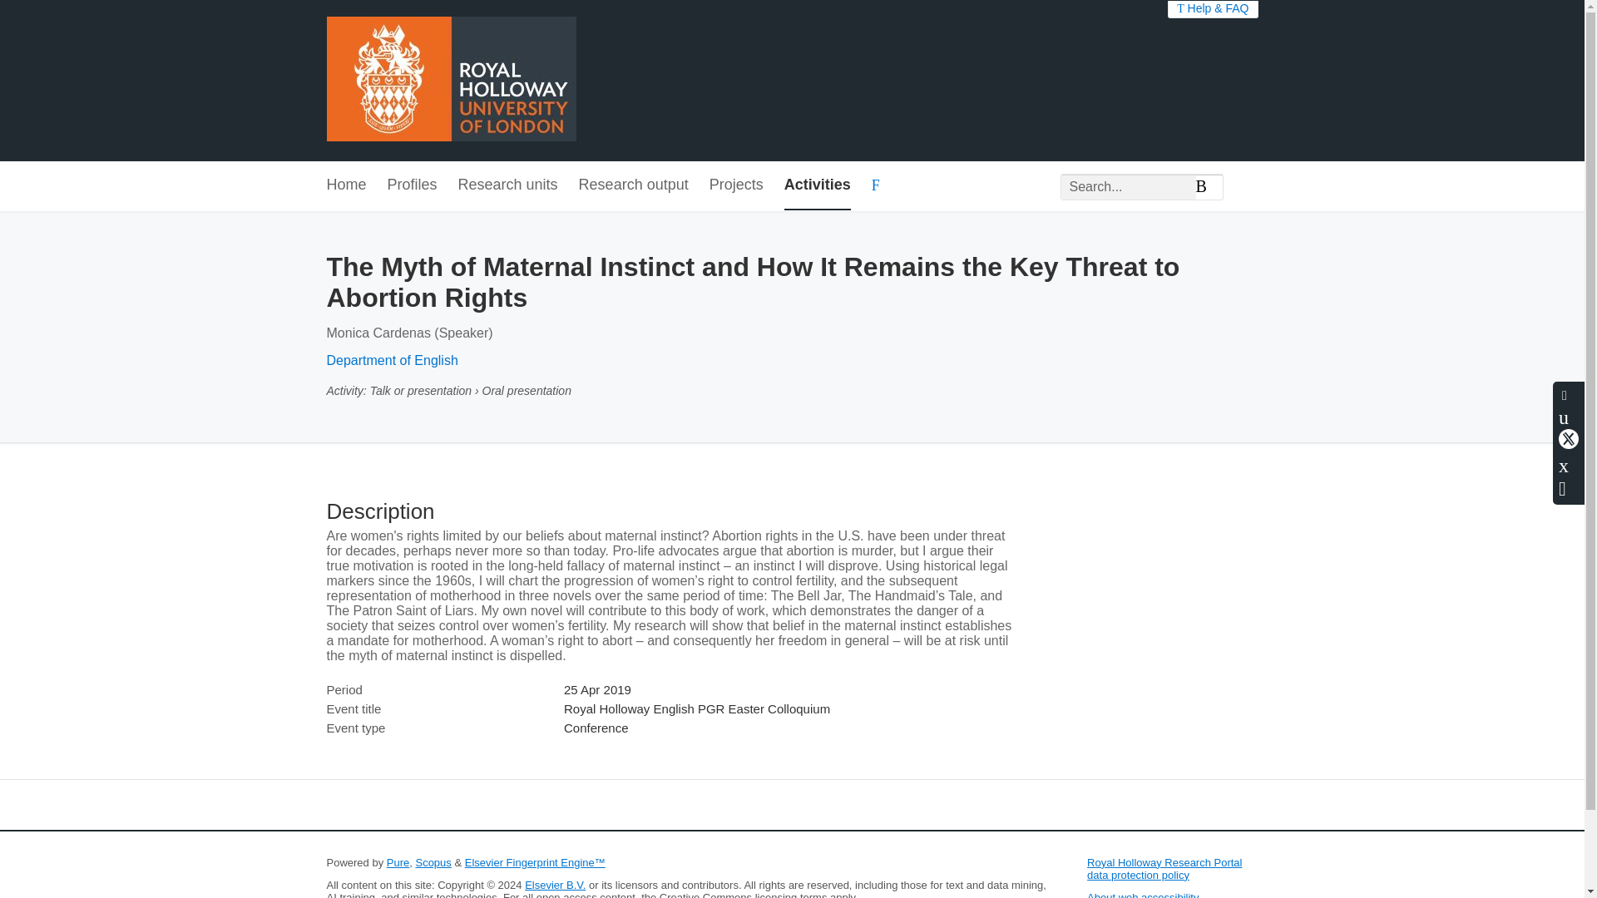 This screenshot has height=898, width=1597. What do you see at coordinates (398, 863) in the screenshot?
I see `Pure` at bounding box center [398, 863].